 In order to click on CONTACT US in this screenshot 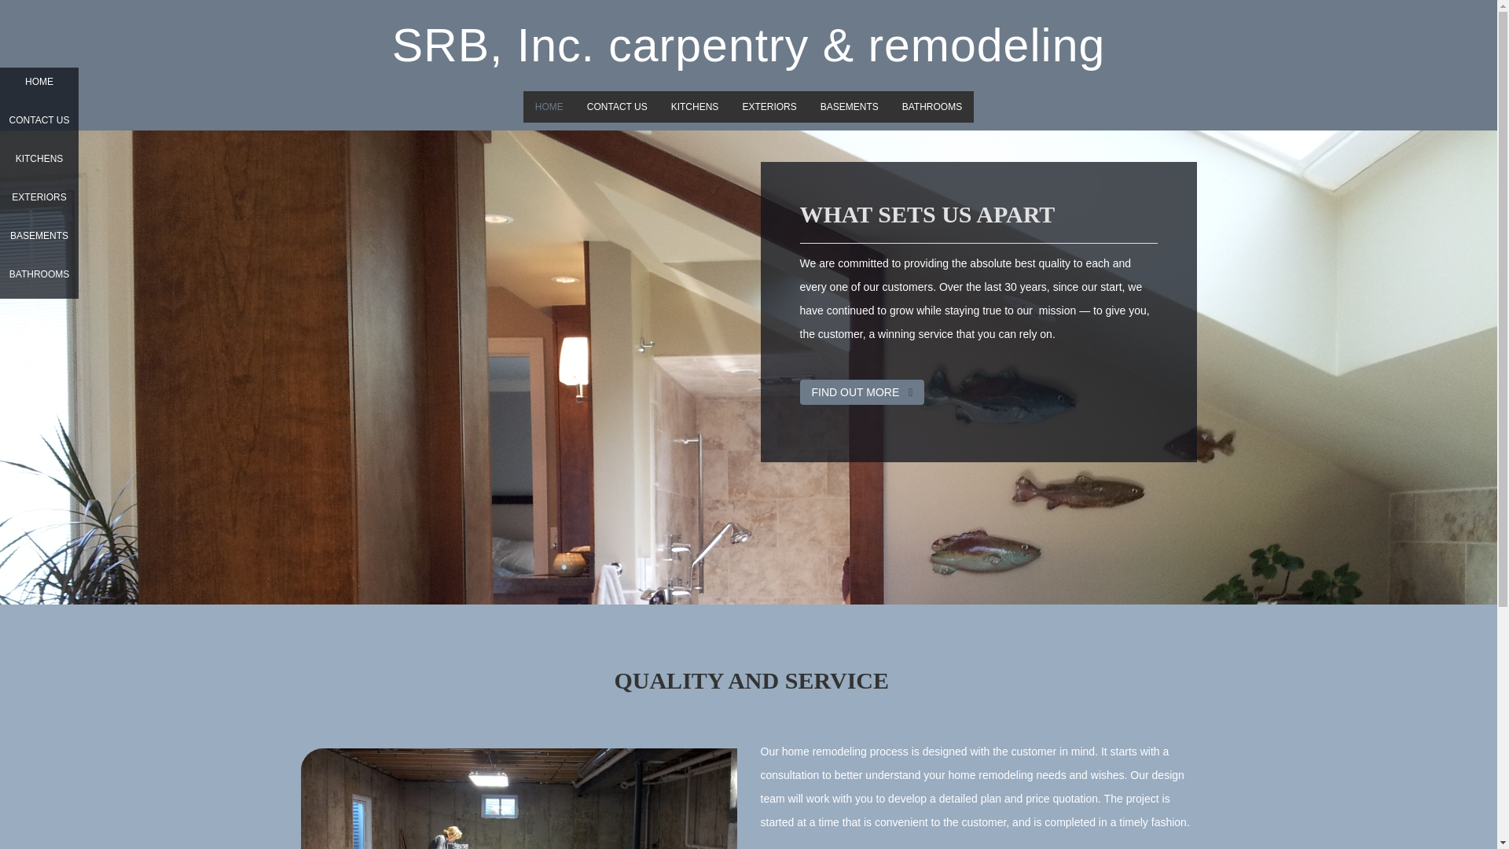, I will do `click(617, 106)`.